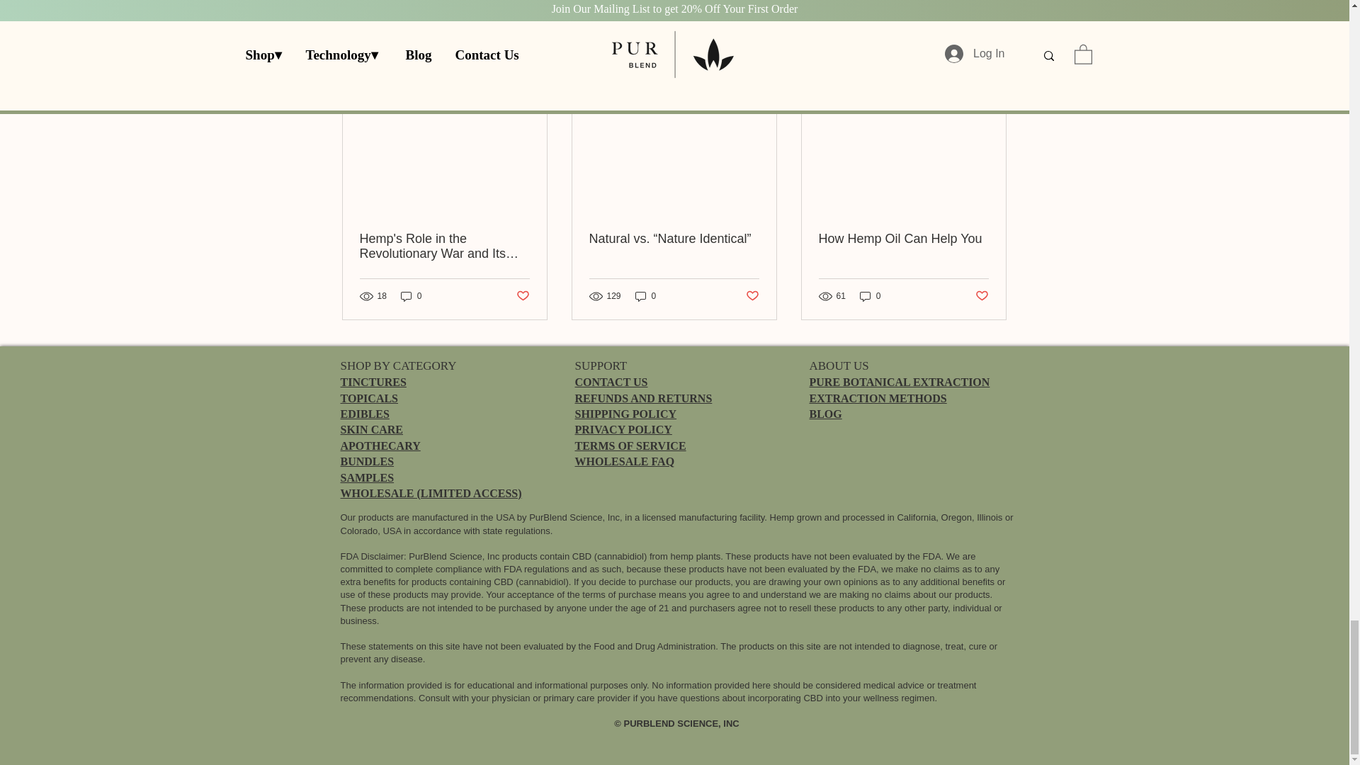 The image size is (1360, 765). What do you see at coordinates (369, 398) in the screenshot?
I see `TOPICALS` at bounding box center [369, 398].